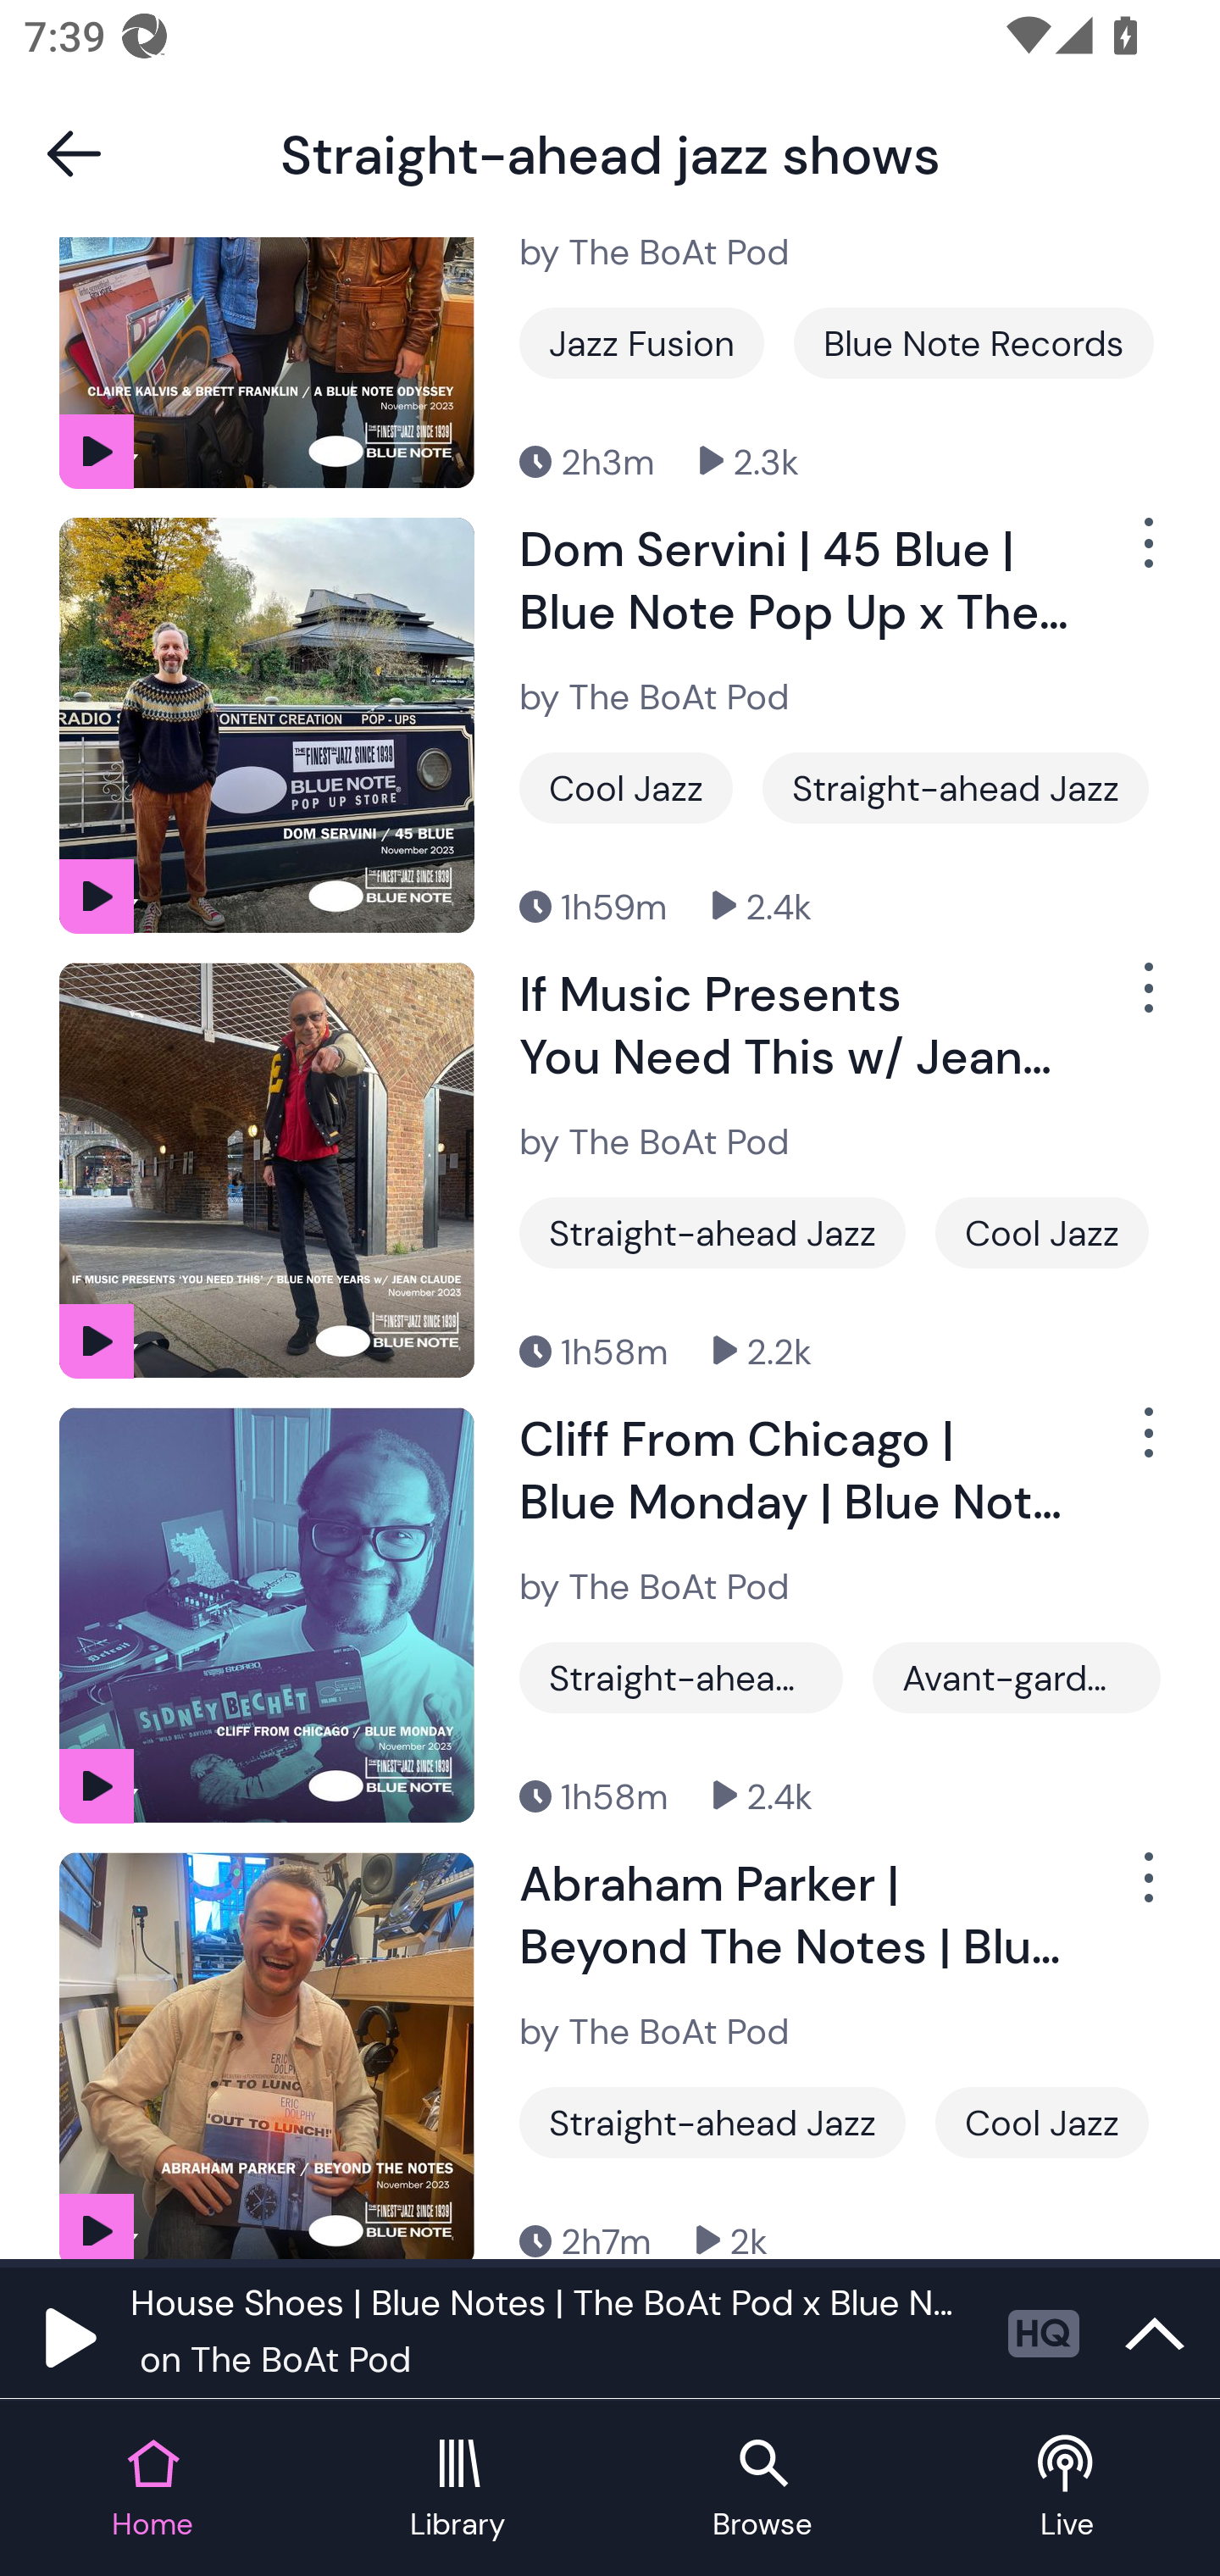 The image size is (1220, 2576). What do you see at coordinates (152, 2490) in the screenshot?
I see `Home tab Home` at bounding box center [152, 2490].